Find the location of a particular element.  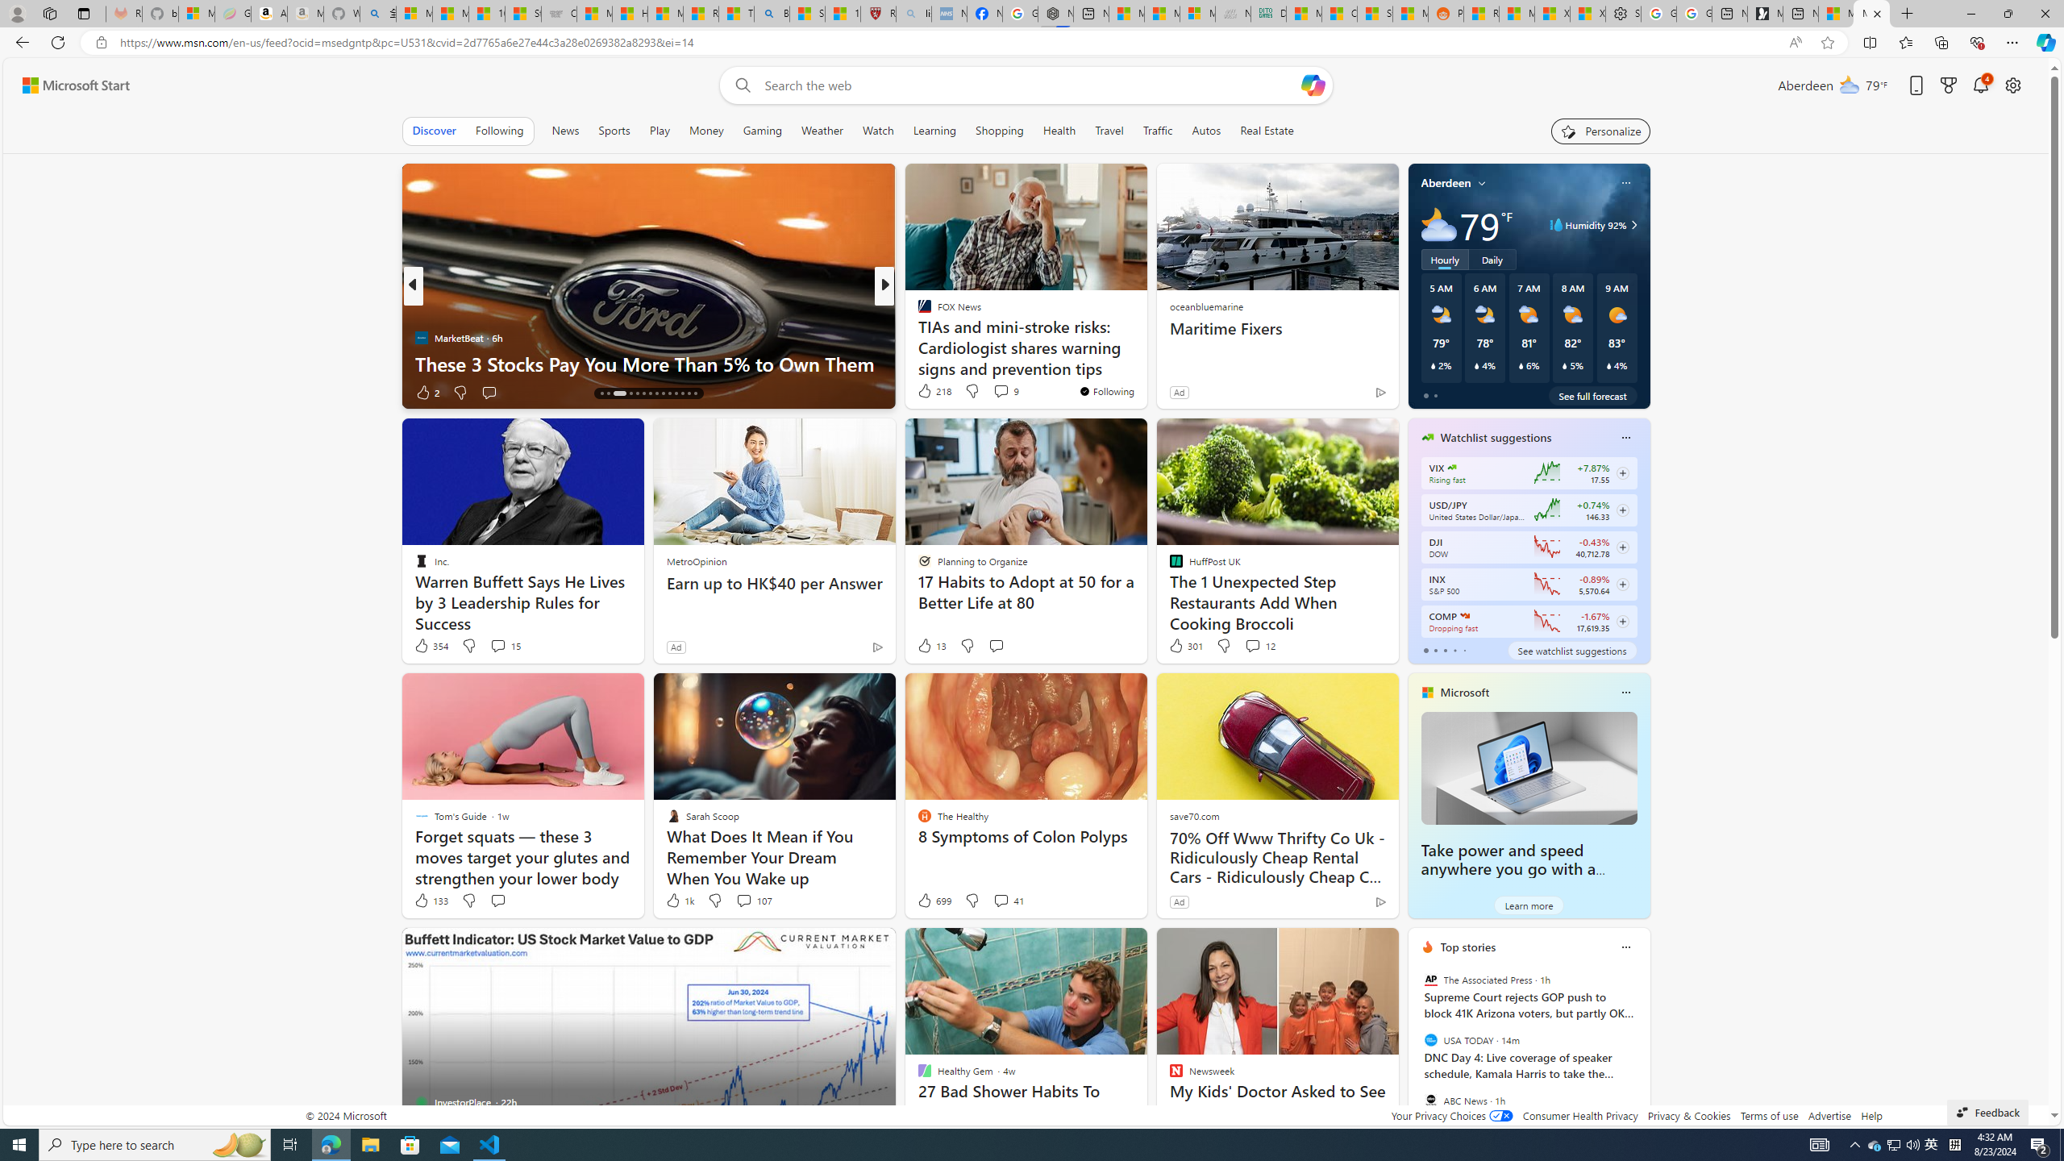

AutomationID: tab-18 is located at coordinates (630, 393).